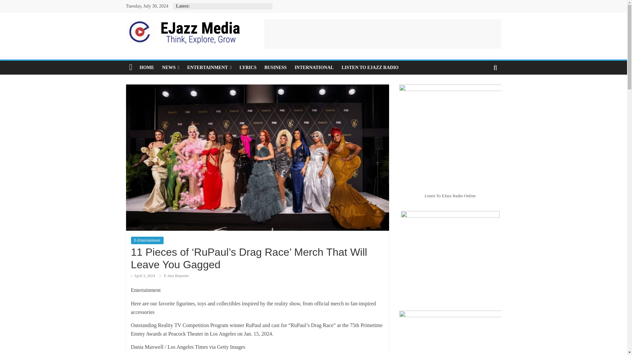 This screenshot has height=355, width=632. I want to click on LYRICS, so click(248, 67).